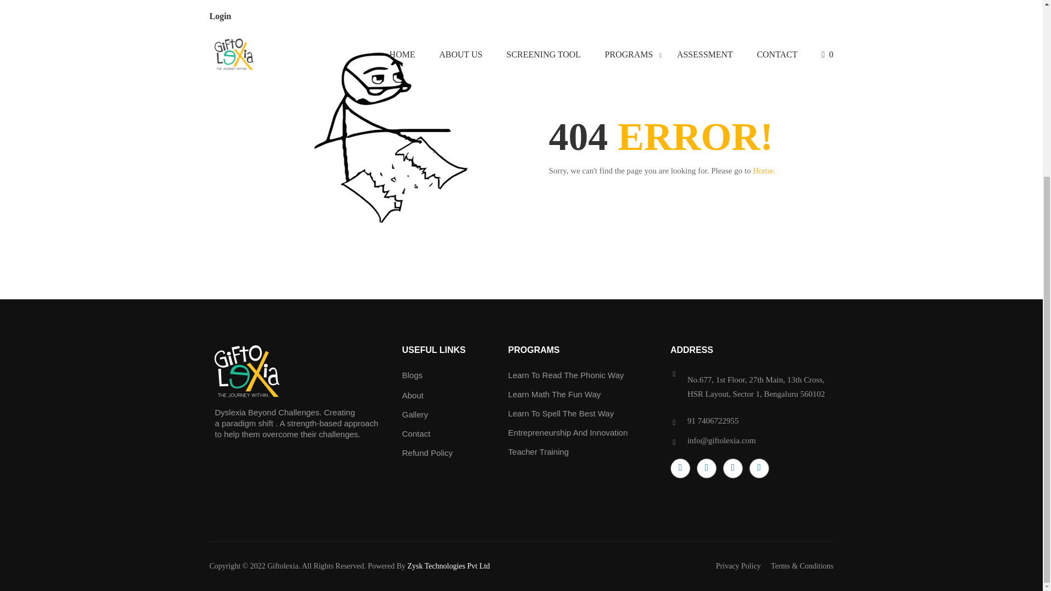 This screenshot has width=1051, height=591. What do you see at coordinates (427, 452) in the screenshot?
I see `Refund Policy` at bounding box center [427, 452].